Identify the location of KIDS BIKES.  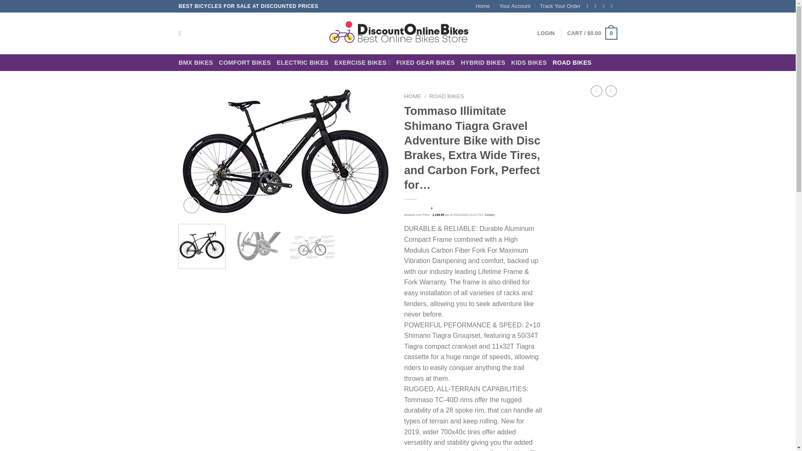
(529, 63).